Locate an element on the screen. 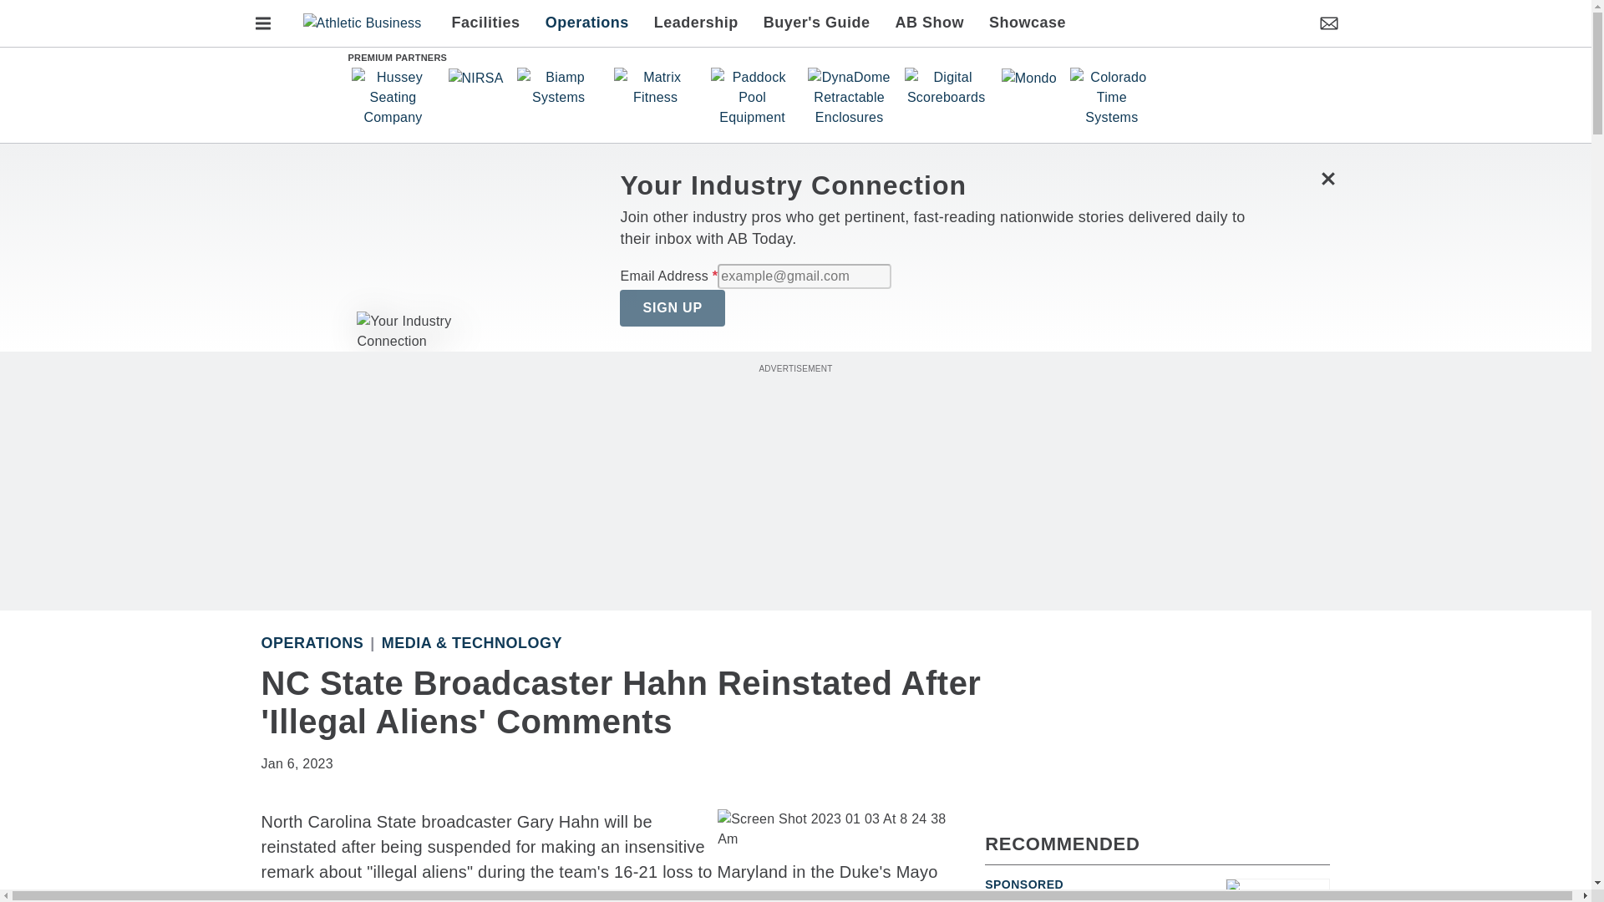 The image size is (1604, 902). DynaDome Retractable Enclosures is located at coordinates (850, 98).